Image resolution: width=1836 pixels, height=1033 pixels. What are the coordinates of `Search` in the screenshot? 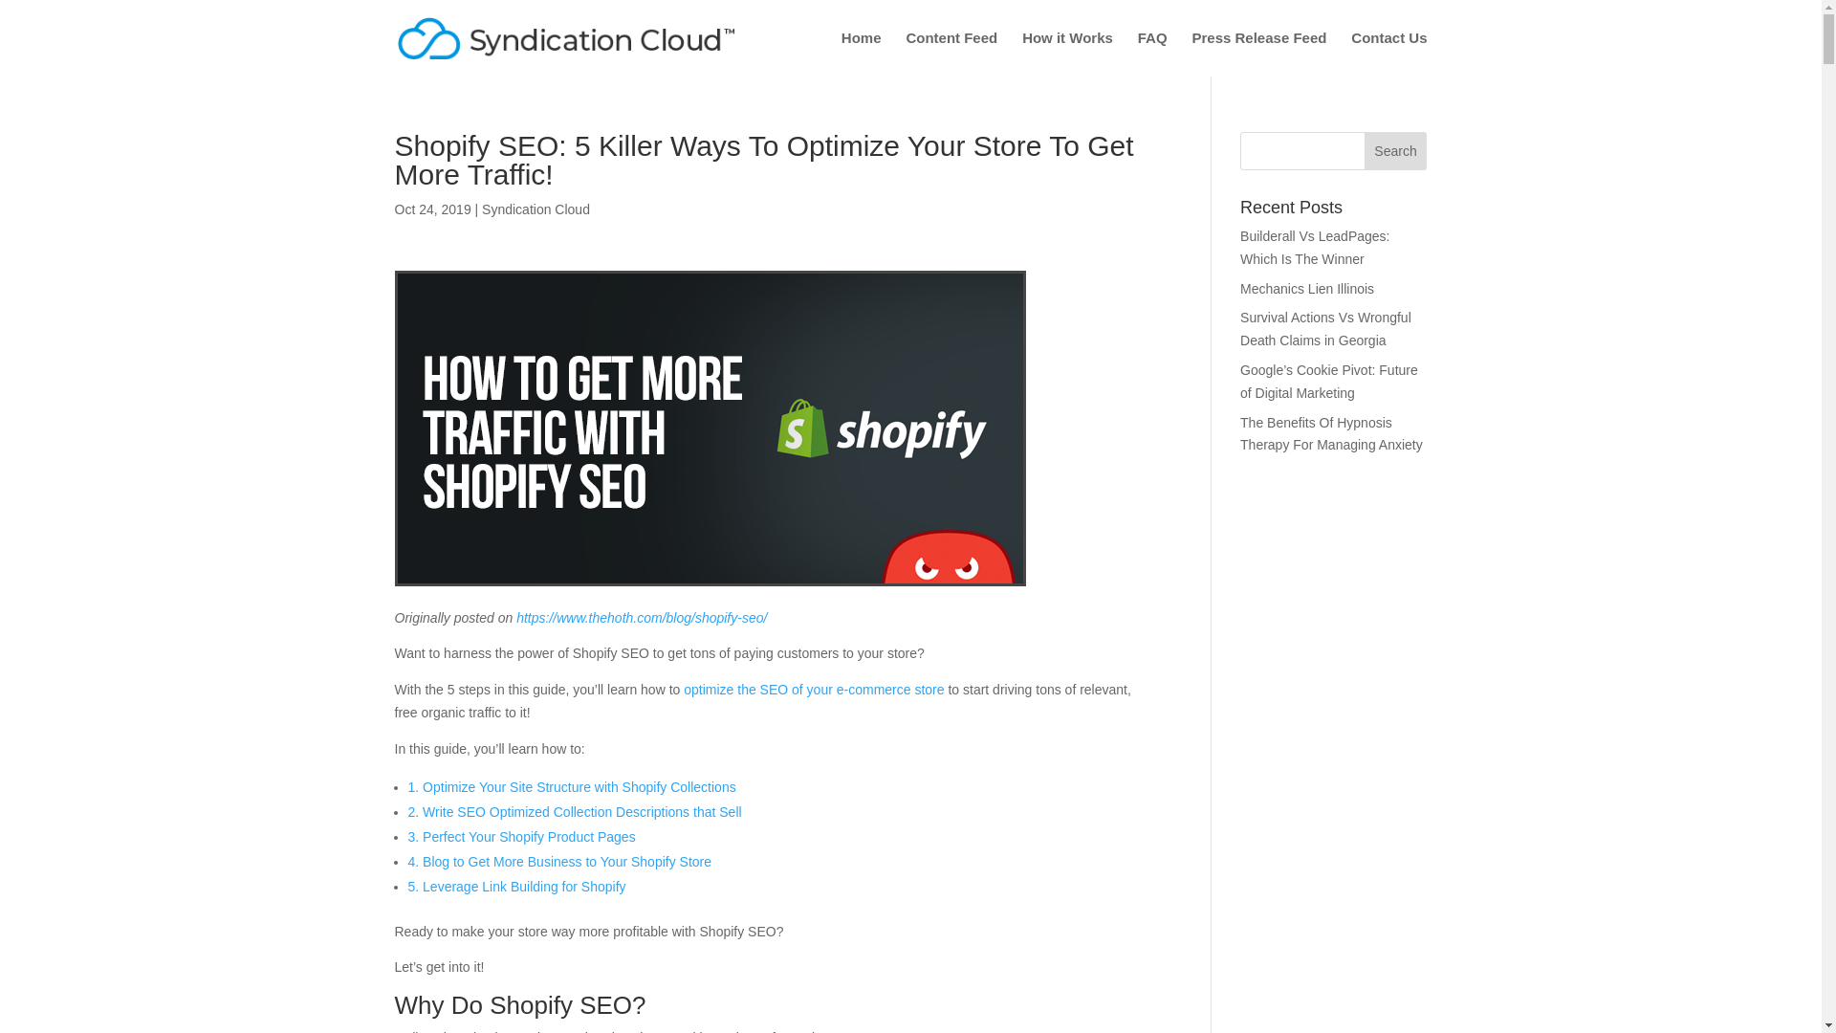 It's located at (1396, 151).